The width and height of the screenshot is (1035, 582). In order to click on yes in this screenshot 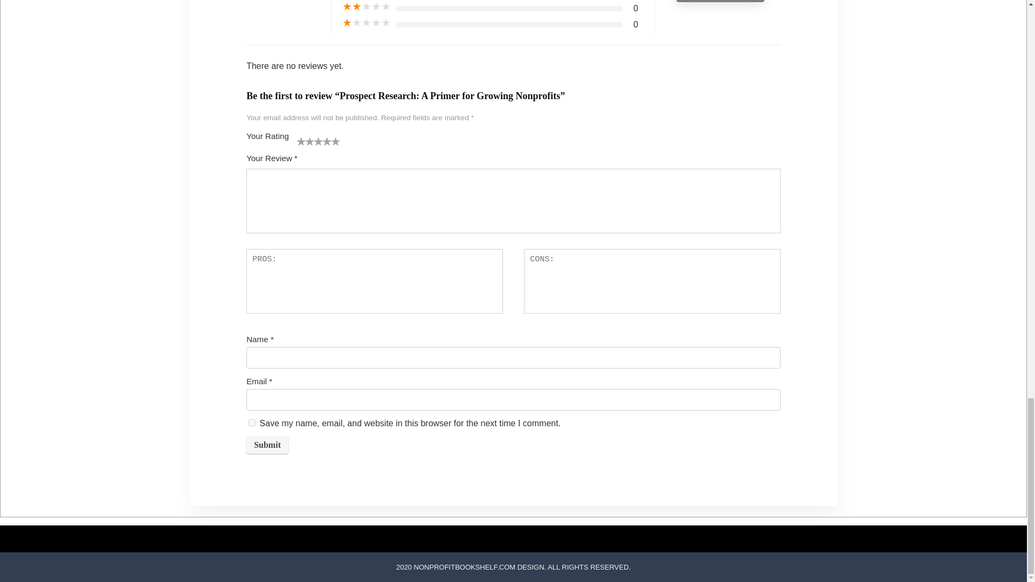, I will do `click(252, 422)`.